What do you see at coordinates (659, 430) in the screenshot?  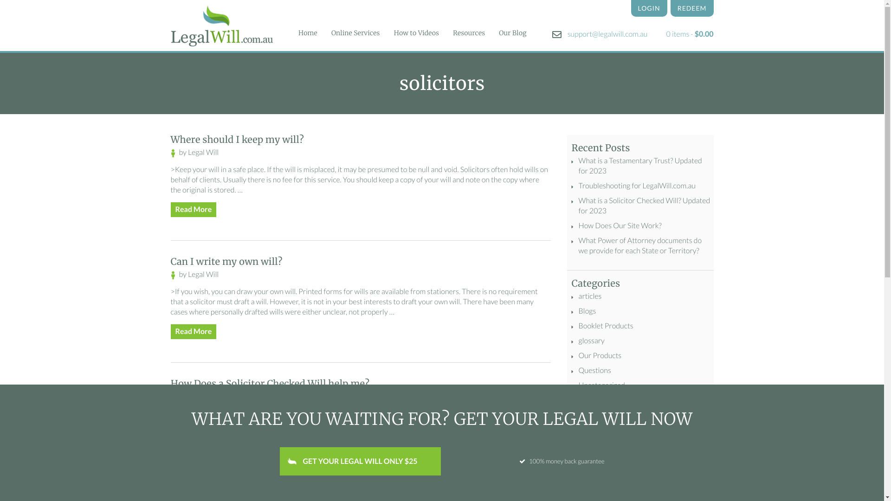 I see `asset` at bounding box center [659, 430].